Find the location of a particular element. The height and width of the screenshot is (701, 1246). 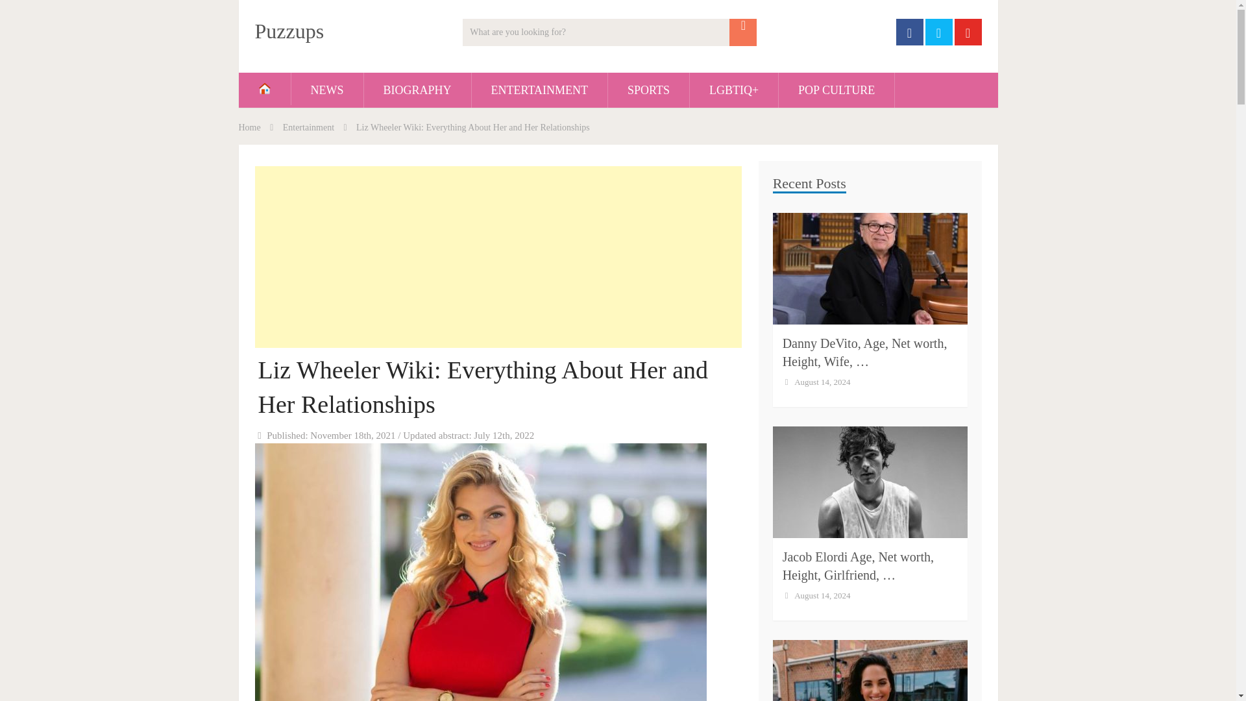

Home is located at coordinates (249, 127).